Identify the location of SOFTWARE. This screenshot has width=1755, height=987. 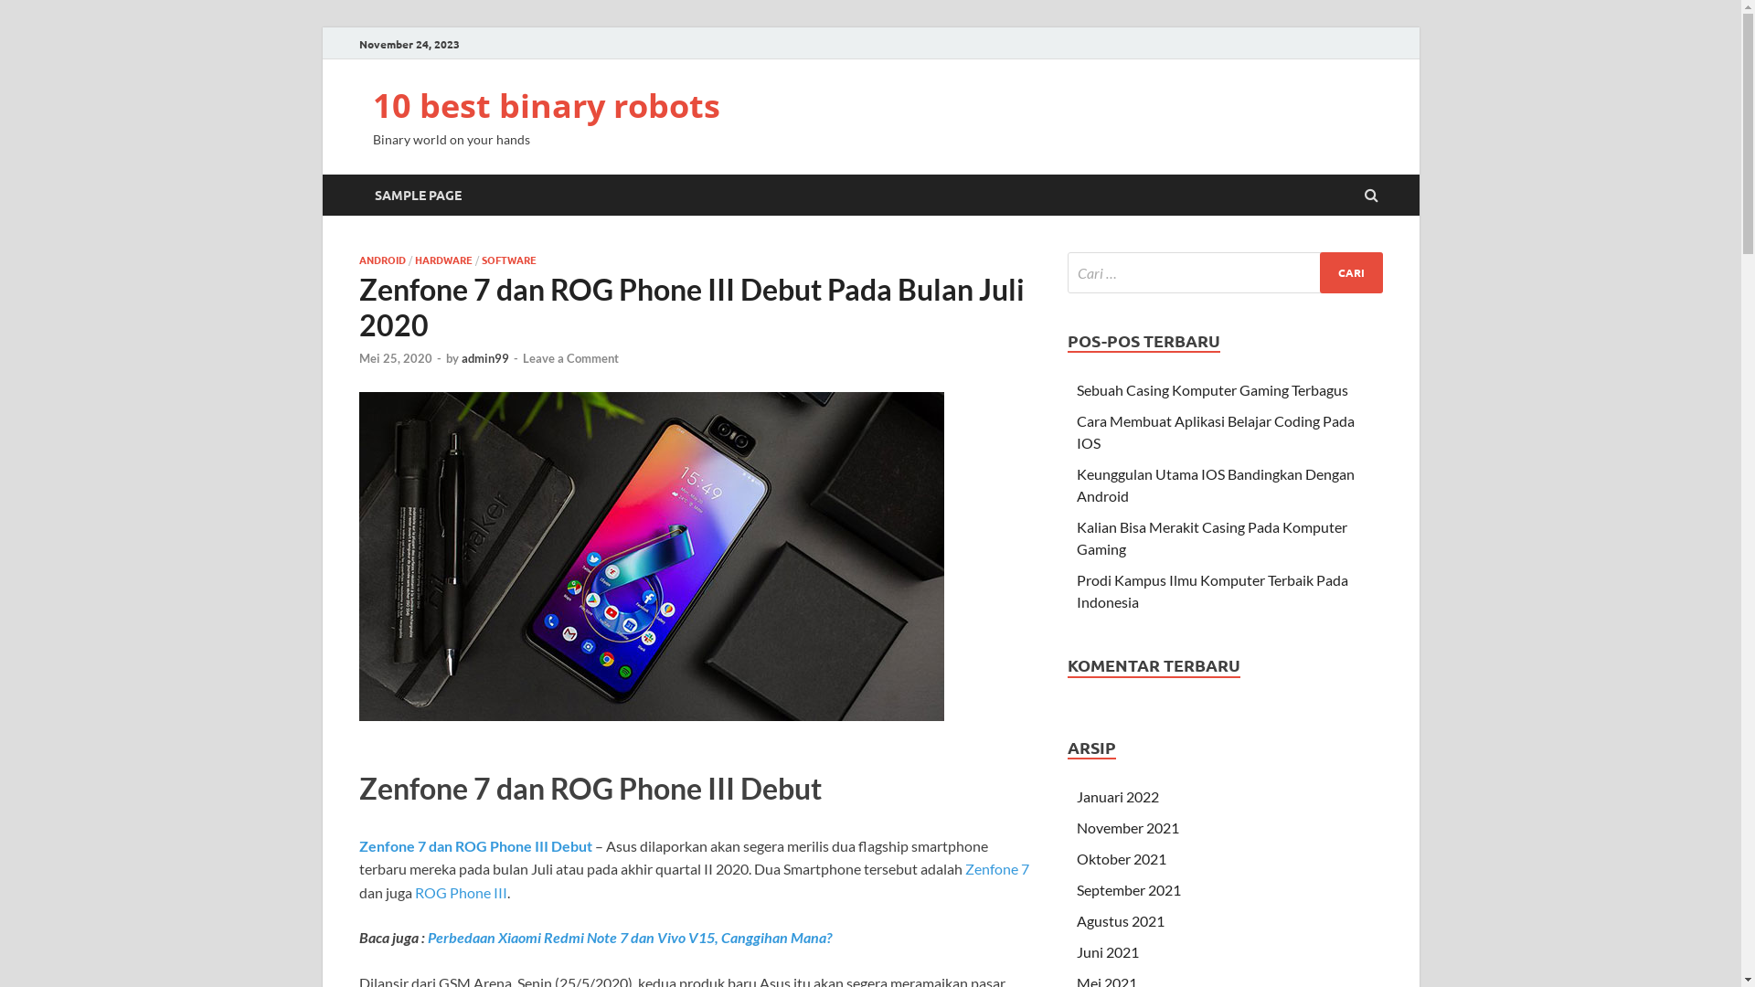
(508, 260).